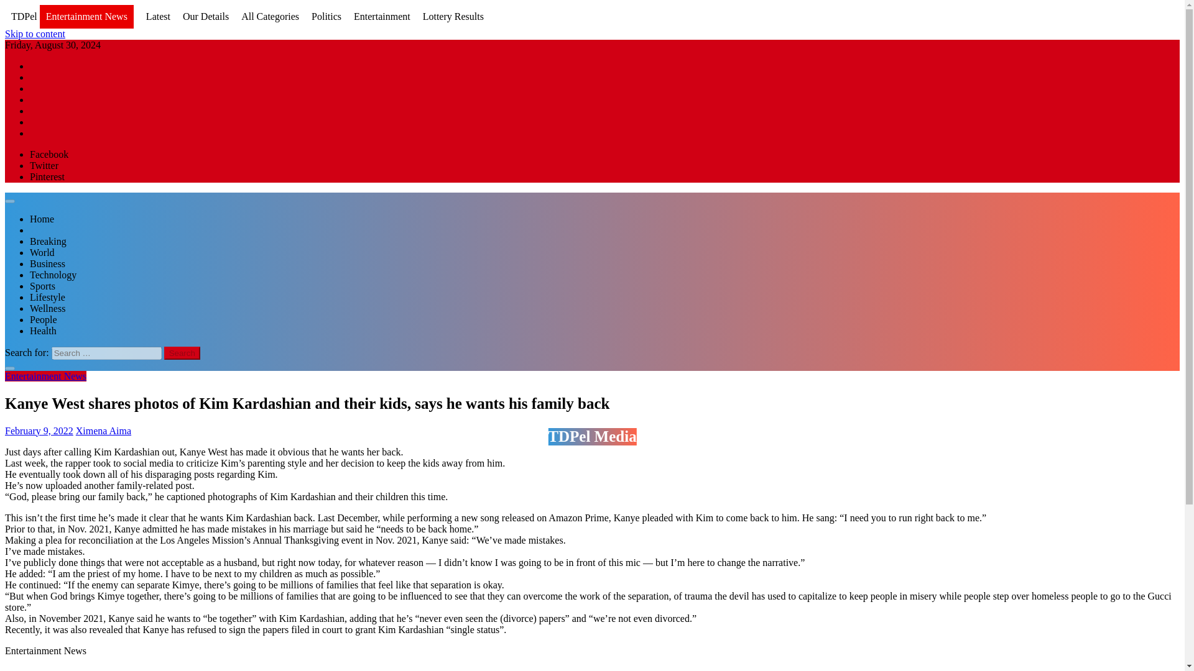 This screenshot has width=1194, height=671. What do you see at coordinates (44, 319) in the screenshot?
I see `People` at bounding box center [44, 319].